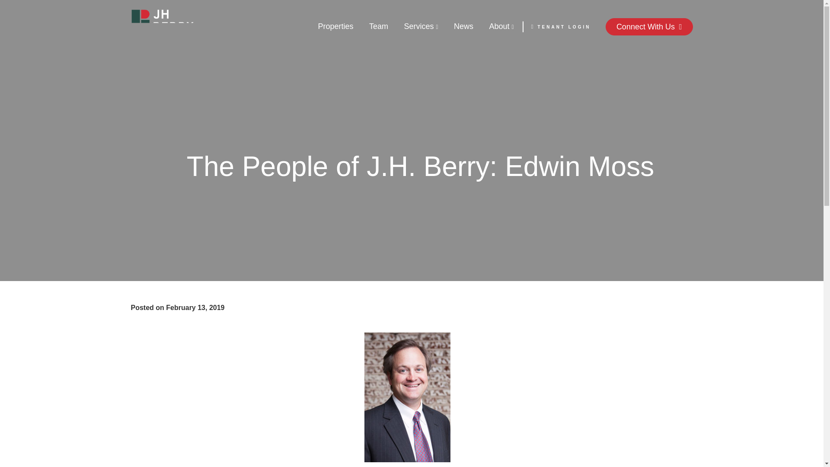 Image resolution: width=830 pixels, height=467 pixels. What do you see at coordinates (649, 27) in the screenshot?
I see `Connect With Us` at bounding box center [649, 27].